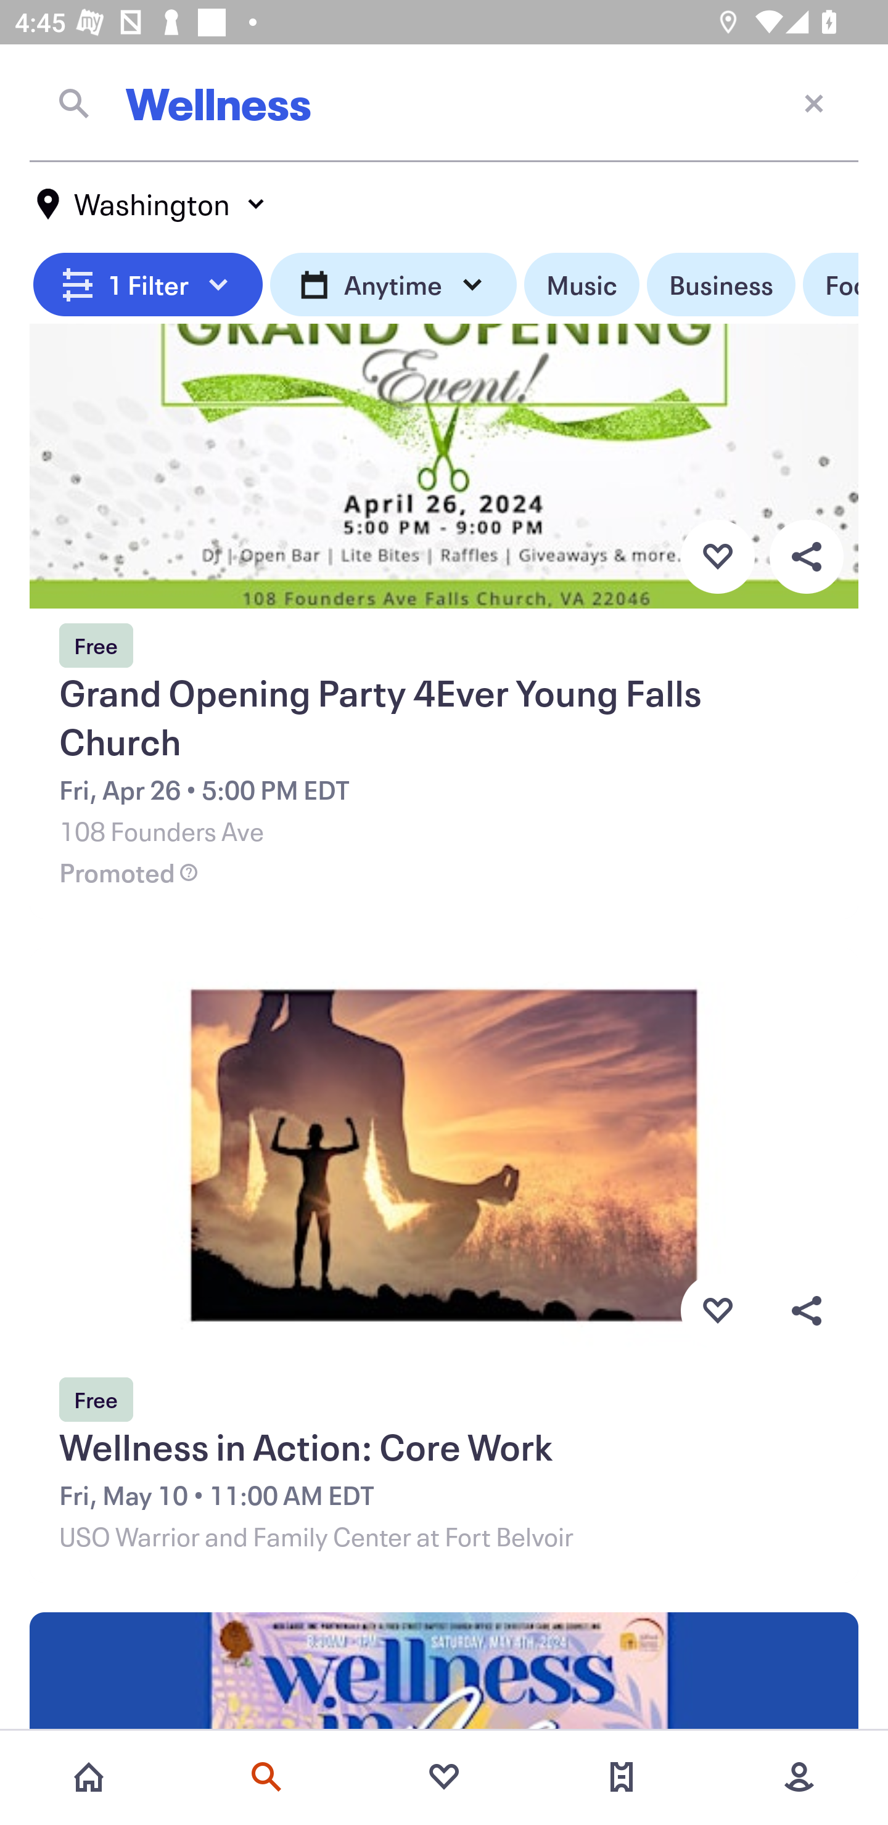 The image size is (888, 1825). What do you see at coordinates (717, 556) in the screenshot?
I see `Favorite button` at bounding box center [717, 556].